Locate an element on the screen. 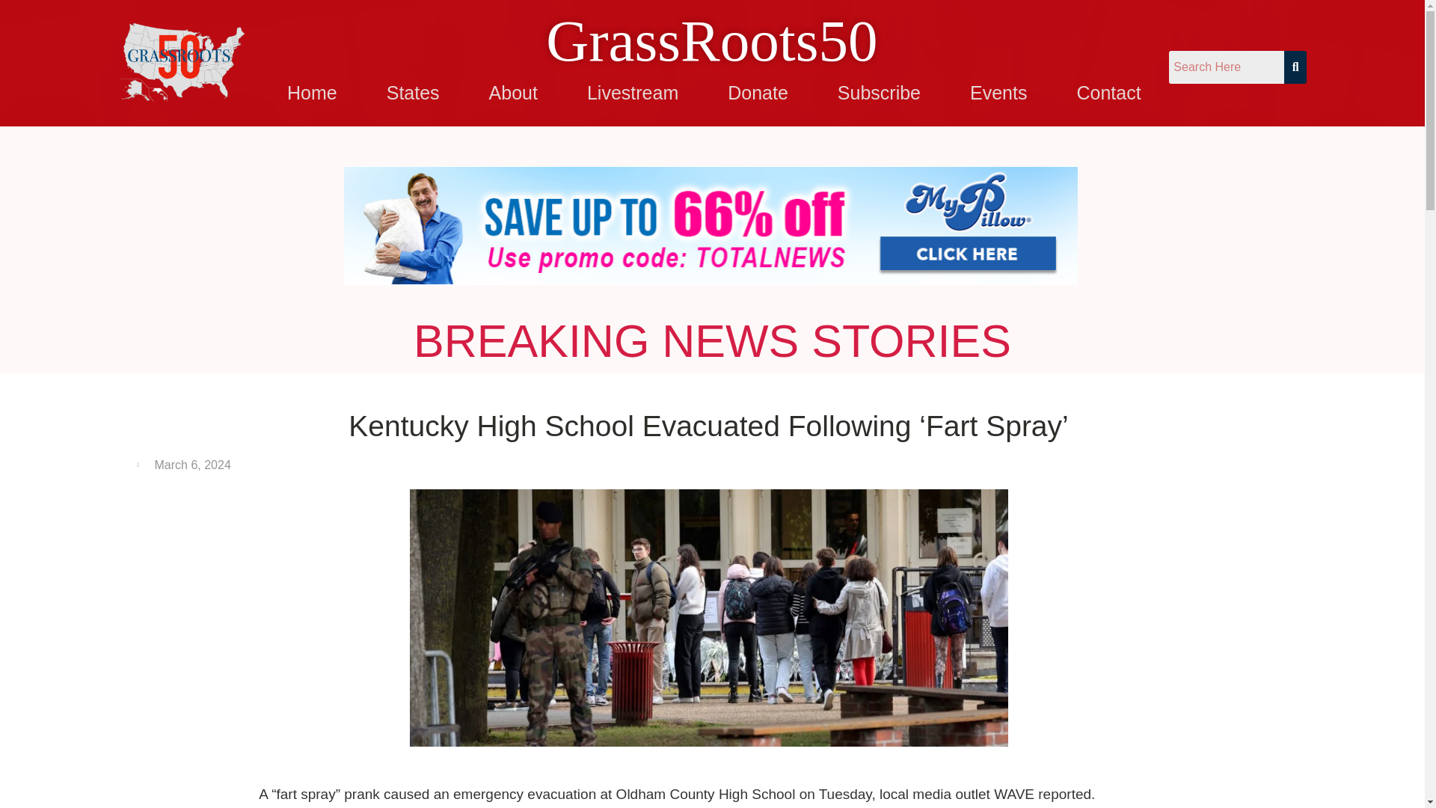 This screenshot has height=808, width=1436. Events is located at coordinates (998, 93).